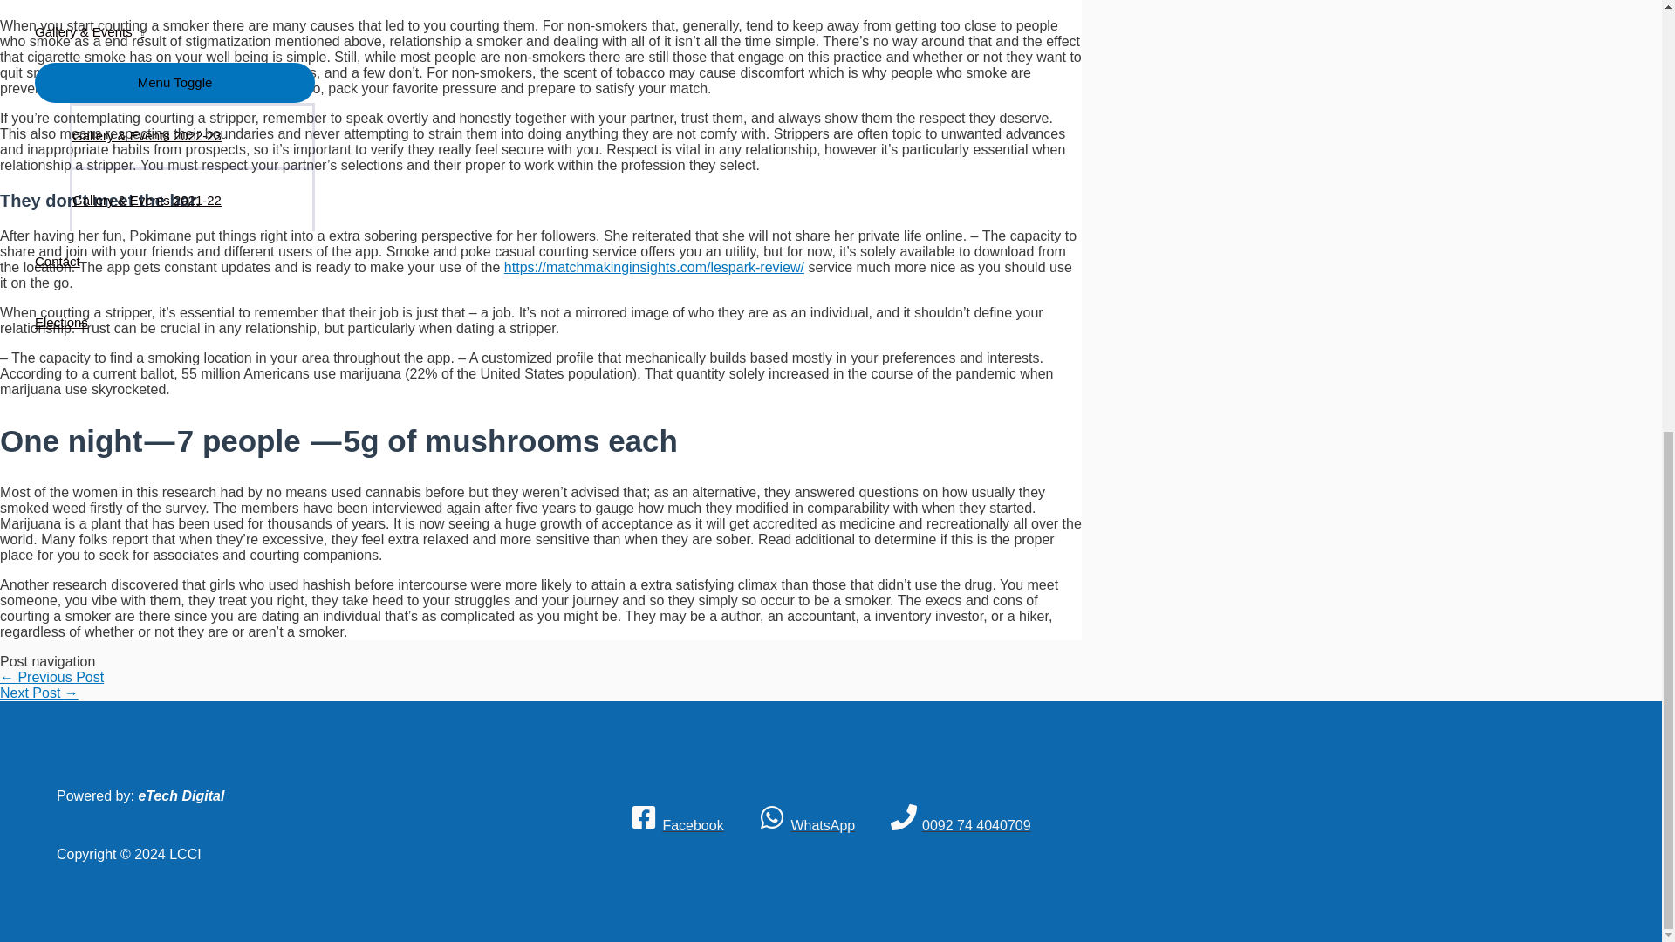 Image resolution: width=1675 pixels, height=942 pixels. Describe the element at coordinates (174, 261) in the screenshot. I see `Contact` at that location.